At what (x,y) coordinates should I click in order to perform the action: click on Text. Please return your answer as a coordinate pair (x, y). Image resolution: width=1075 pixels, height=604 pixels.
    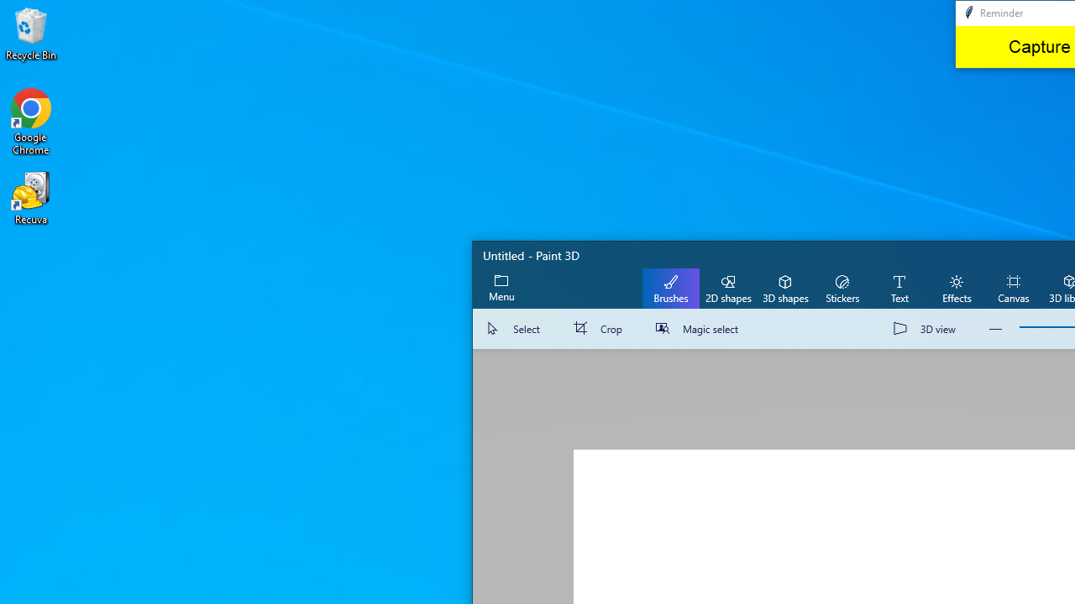
    Looking at the image, I should click on (899, 288).